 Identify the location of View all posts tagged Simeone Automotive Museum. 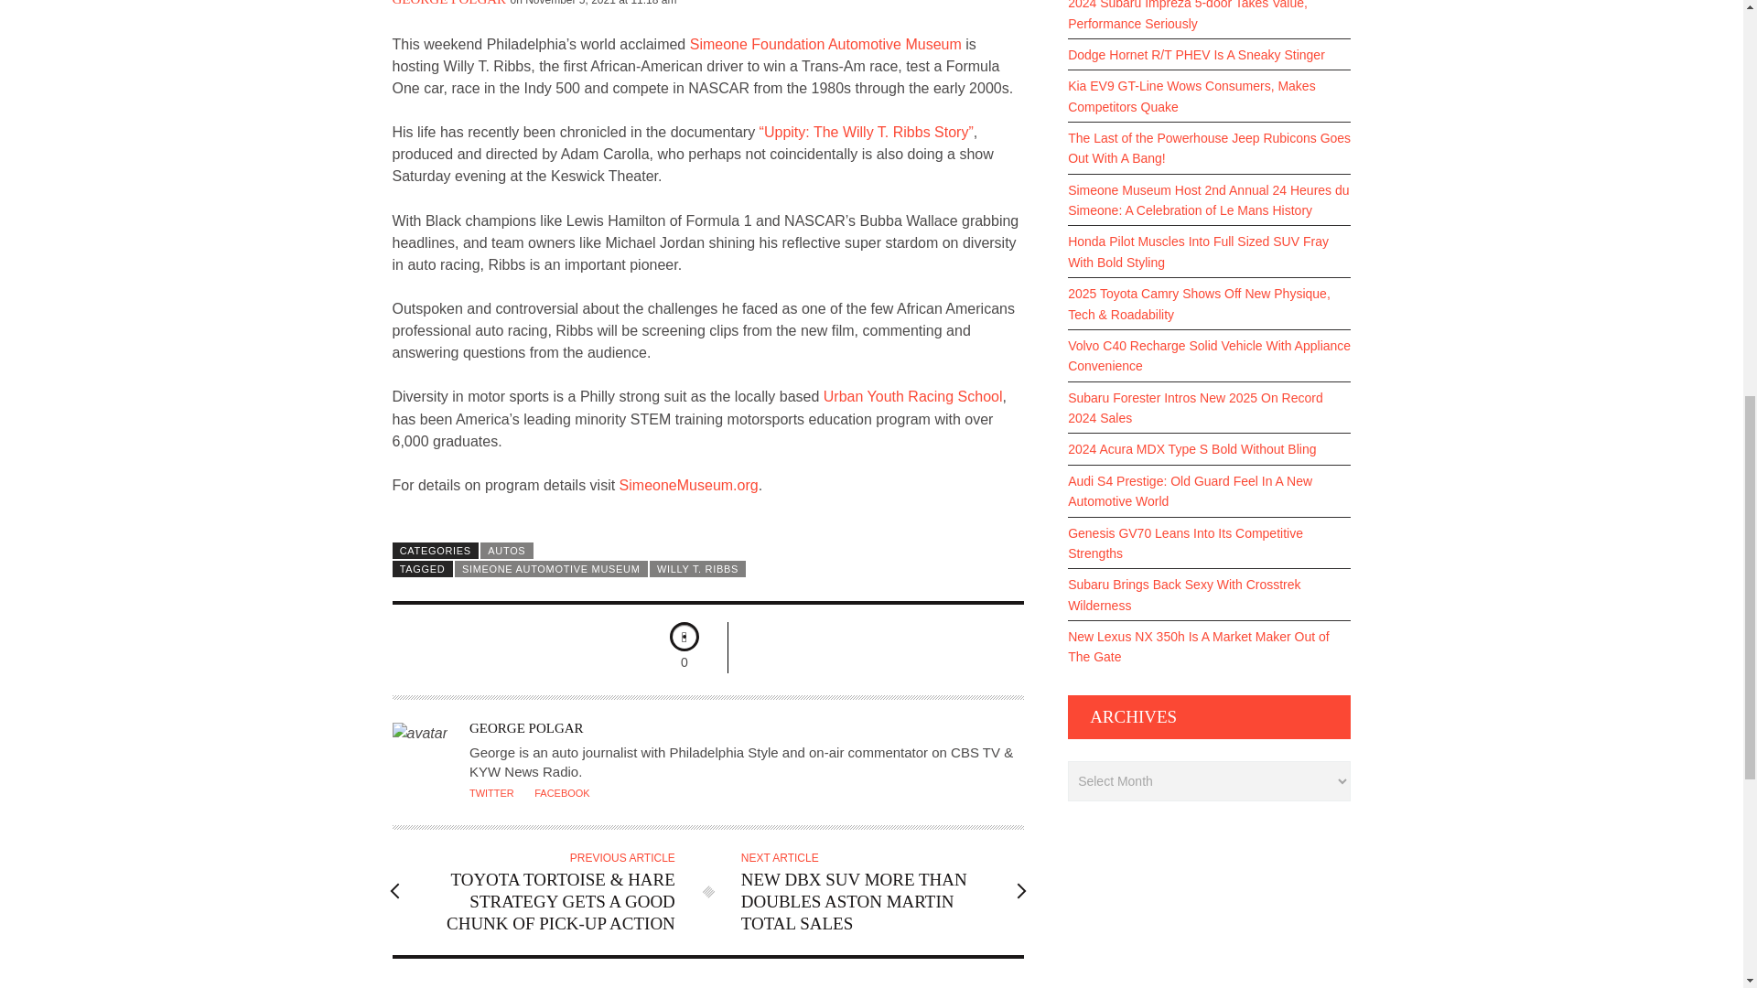
(551, 569).